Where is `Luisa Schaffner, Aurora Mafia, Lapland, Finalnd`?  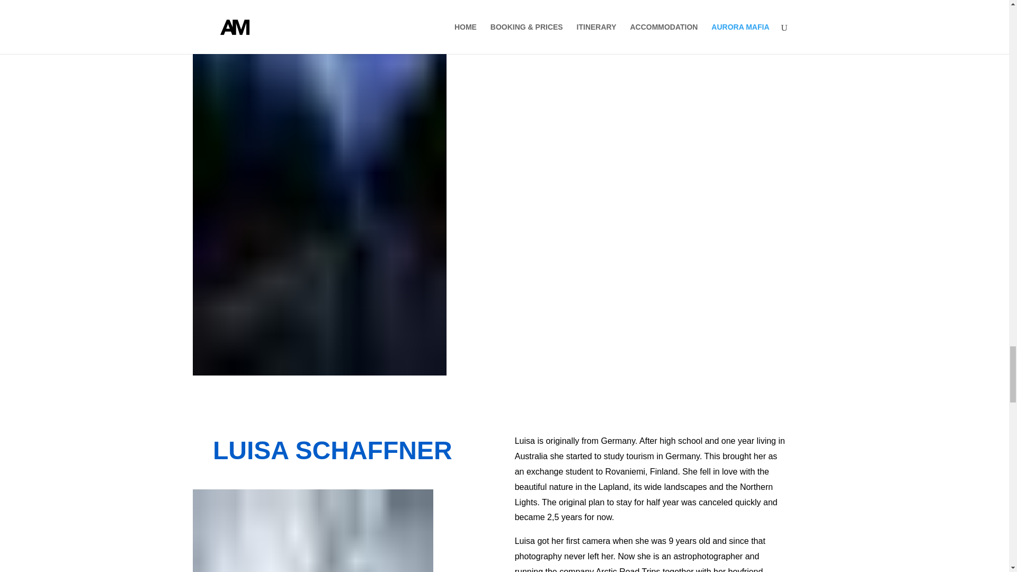 Luisa Schaffner, Aurora Mafia, Lapland, Finalnd is located at coordinates (313, 531).